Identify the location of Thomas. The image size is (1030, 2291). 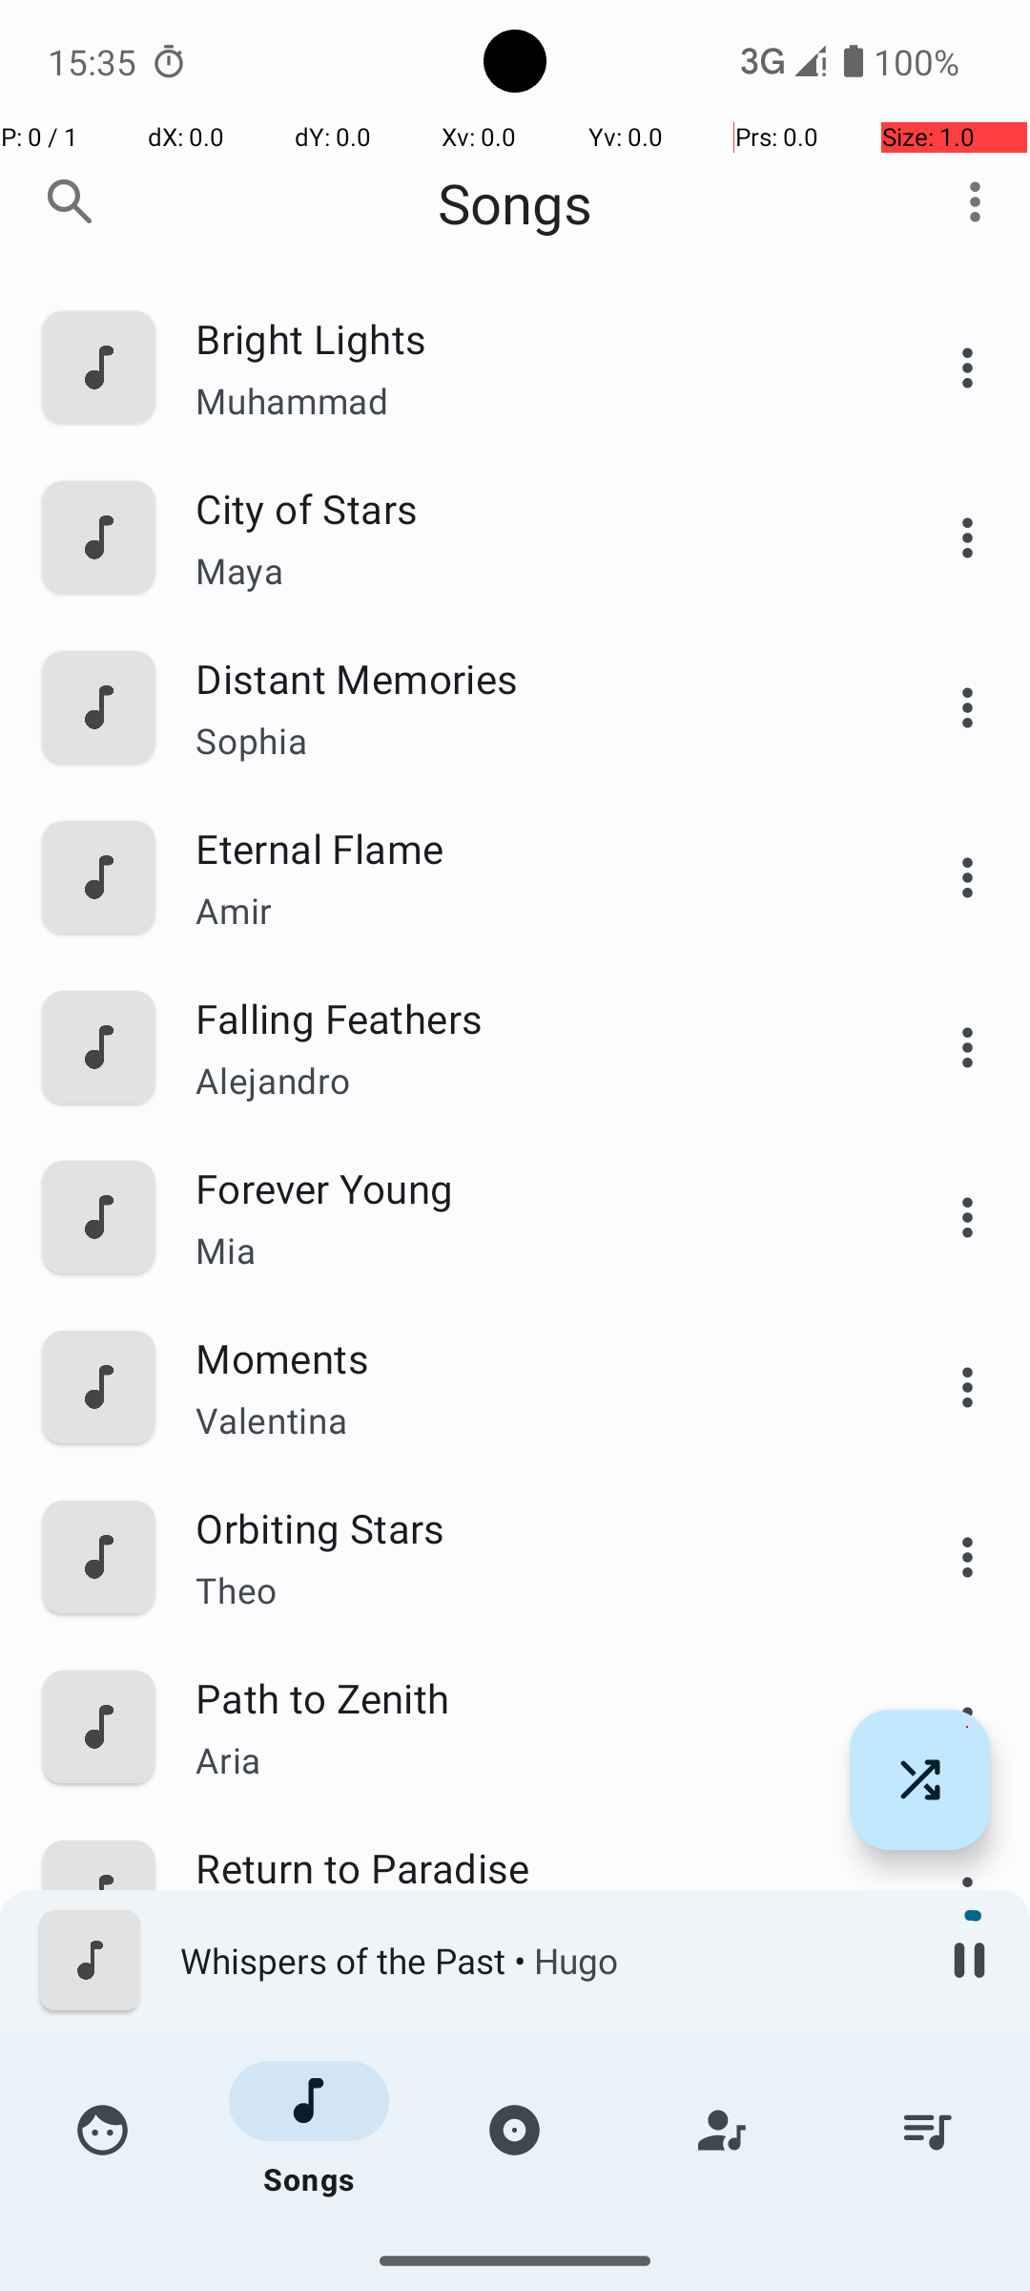
(531, 2100).